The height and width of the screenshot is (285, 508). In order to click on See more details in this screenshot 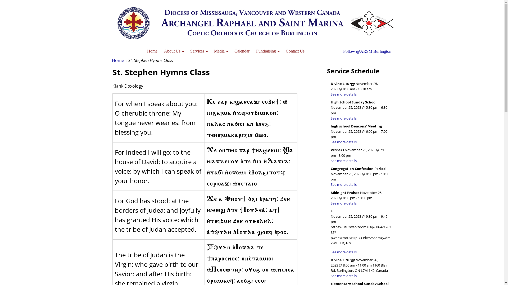, I will do `click(344, 94)`.